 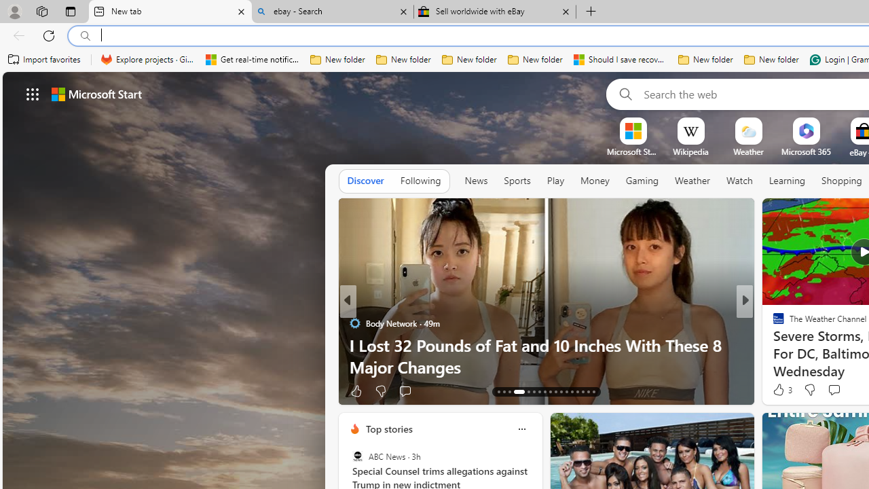 I want to click on Top stories, so click(x=388, y=429).